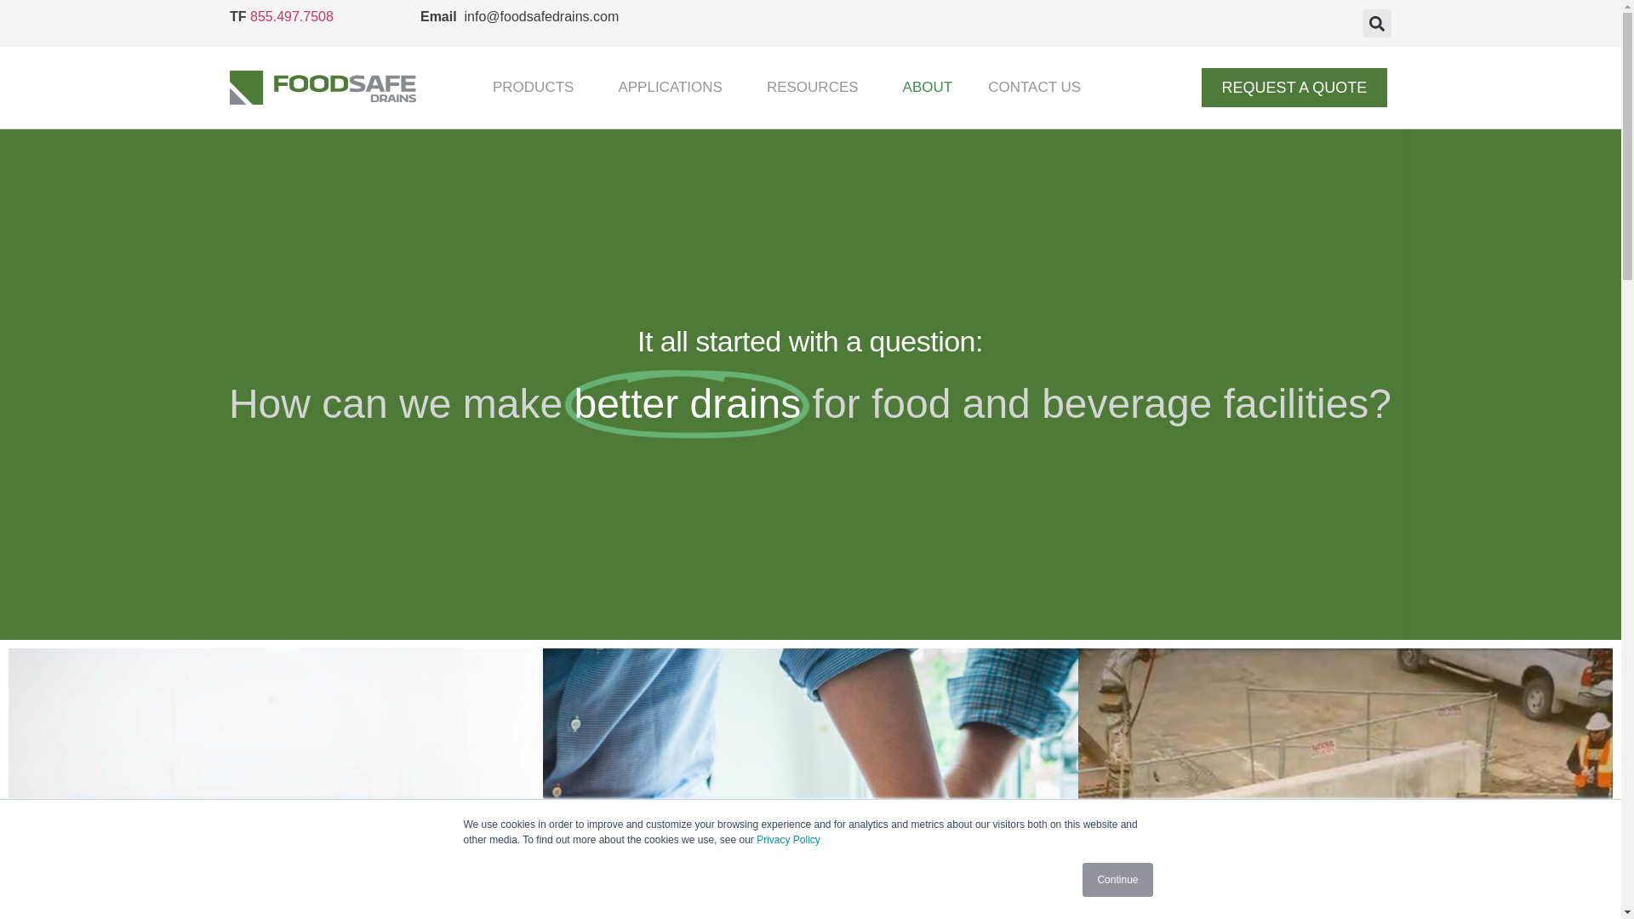 This screenshot has width=1634, height=919. I want to click on RESOURCES, so click(817, 87).